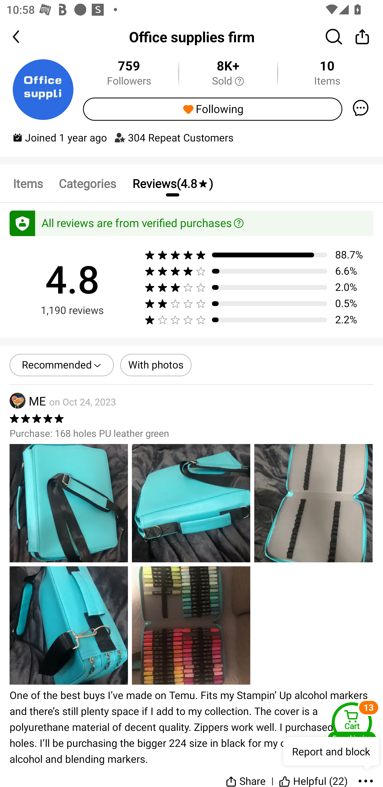 This screenshot has height=787, width=383. I want to click on share, so click(362, 36).